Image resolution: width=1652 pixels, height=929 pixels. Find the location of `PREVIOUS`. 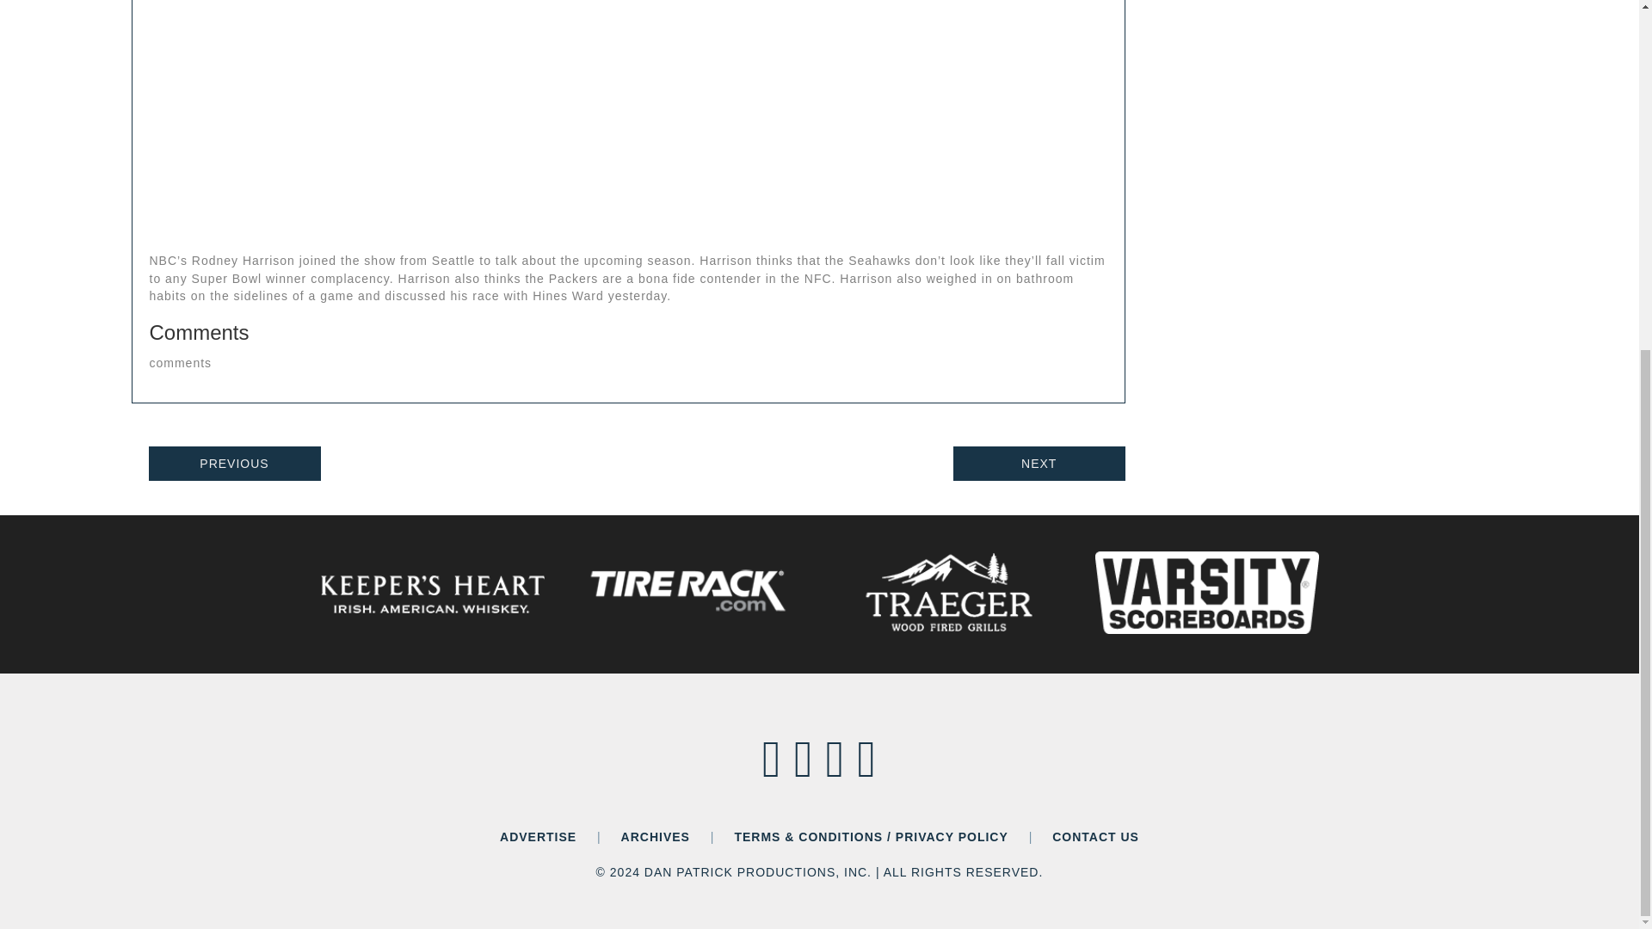

PREVIOUS is located at coordinates (234, 464).